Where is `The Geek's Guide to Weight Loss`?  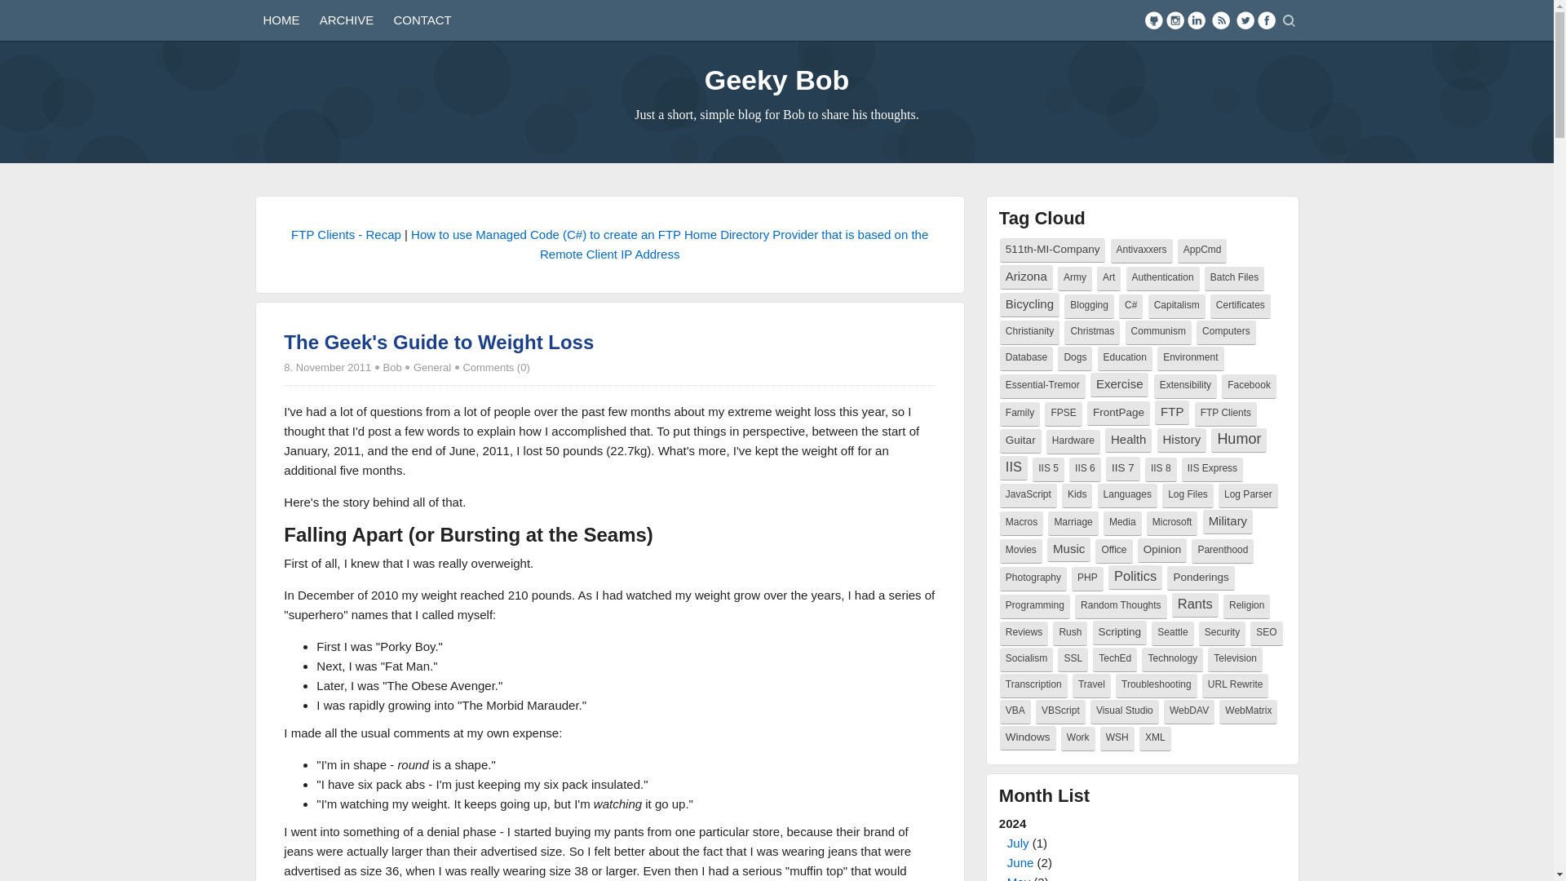 The Geek's Guide to Weight Loss is located at coordinates (438, 343).